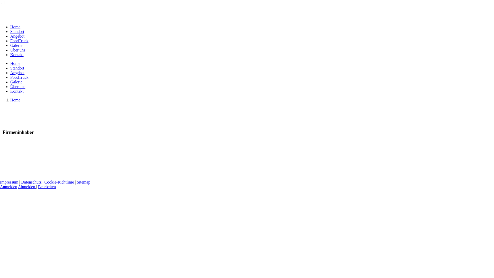 The height and width of the screenshot is (278, 494). What do you see at coordinates (31, 182) in the screenshot?
I see `Datenschutz` at bounding box center [31, 182].